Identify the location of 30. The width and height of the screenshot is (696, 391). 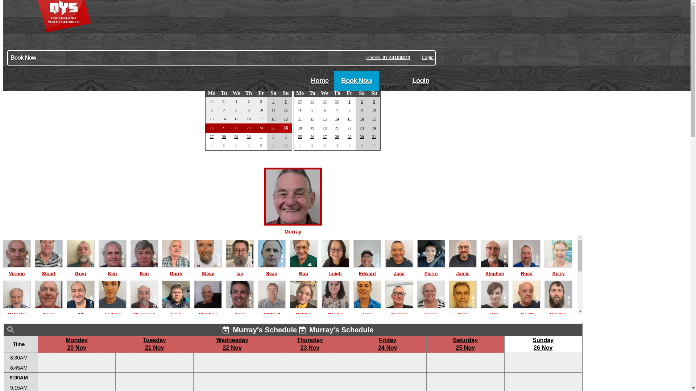
(249, 137).